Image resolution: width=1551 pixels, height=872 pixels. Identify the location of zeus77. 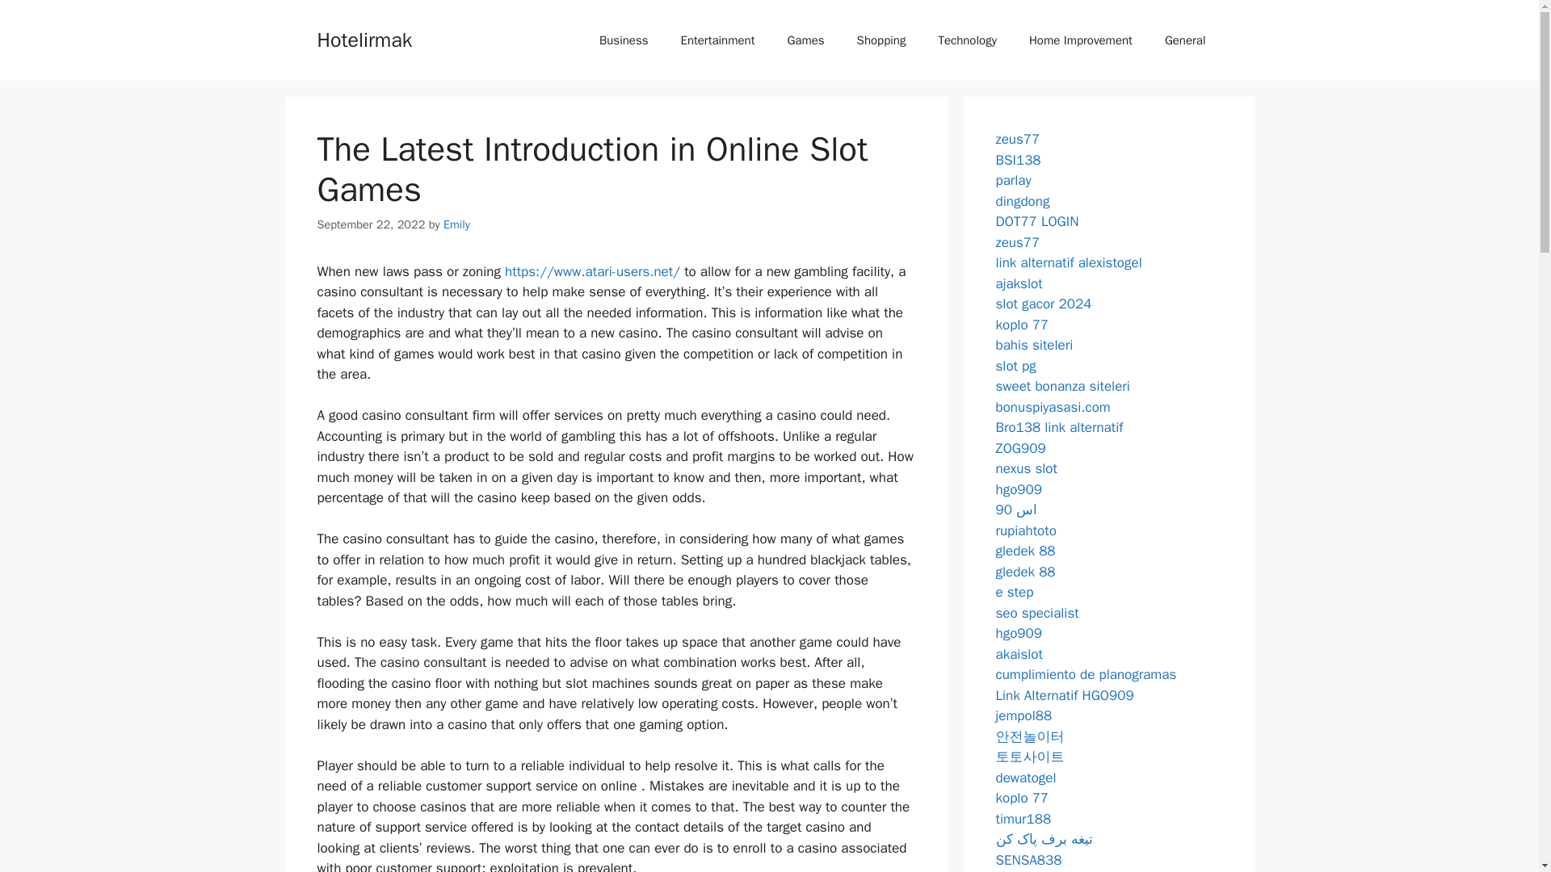
(1017, 139).